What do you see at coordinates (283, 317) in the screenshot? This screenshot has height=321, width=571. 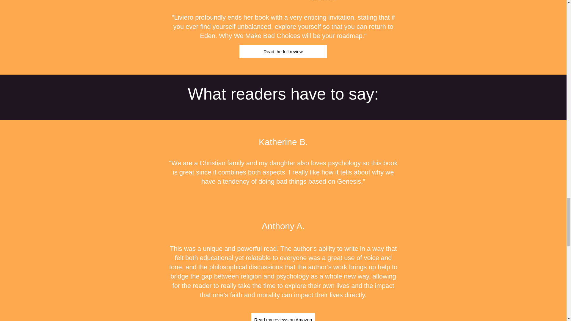 I see `Read my reviews on Amazon` at bounding box center [283, 317].